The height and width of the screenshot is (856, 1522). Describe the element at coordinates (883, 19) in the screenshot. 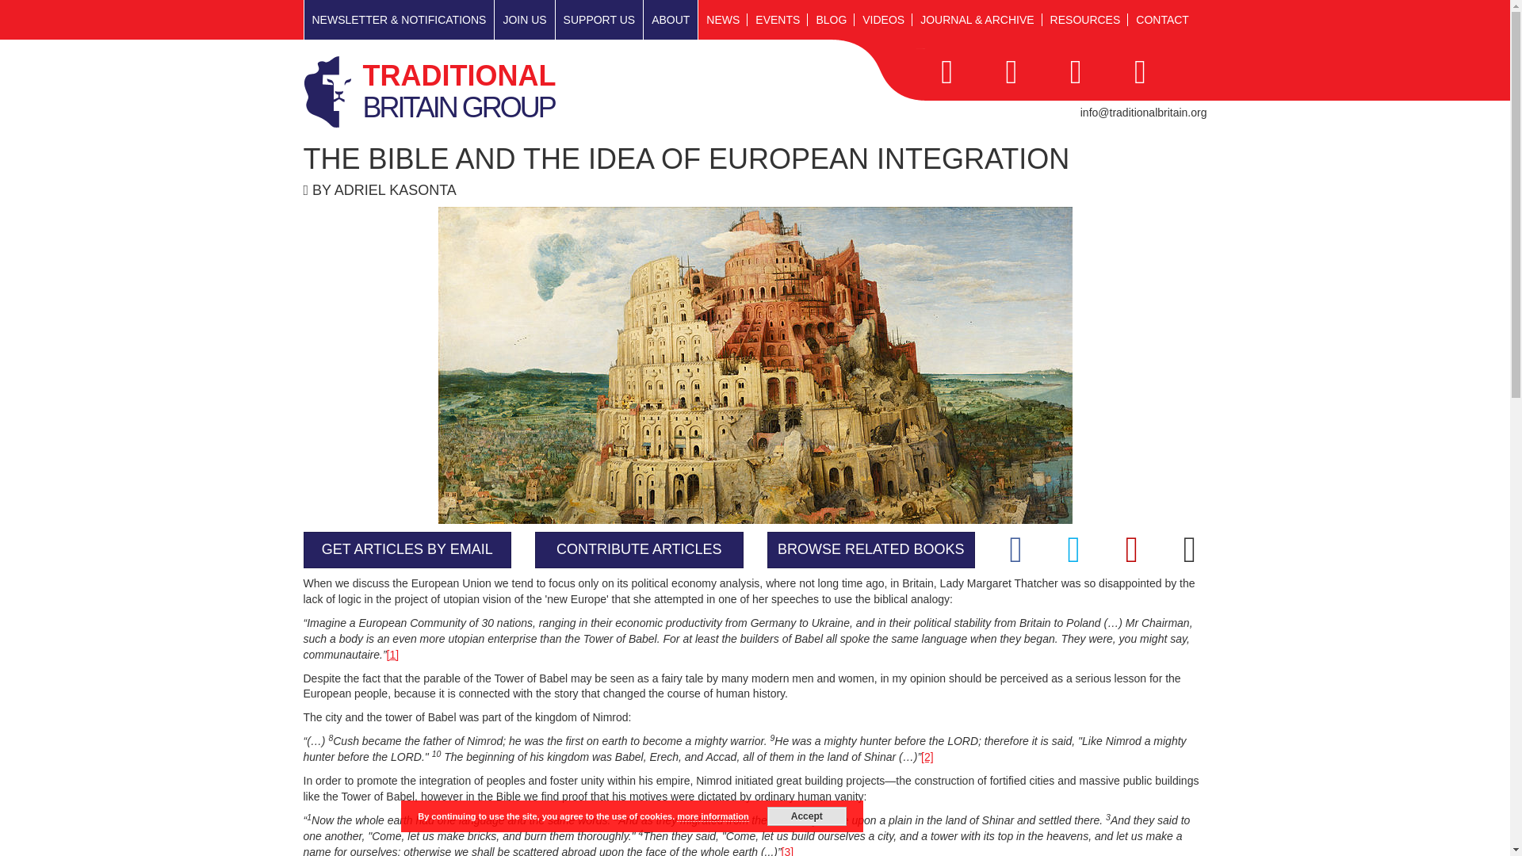

I see `GET ARTICLES BY EMAIL` at that location.